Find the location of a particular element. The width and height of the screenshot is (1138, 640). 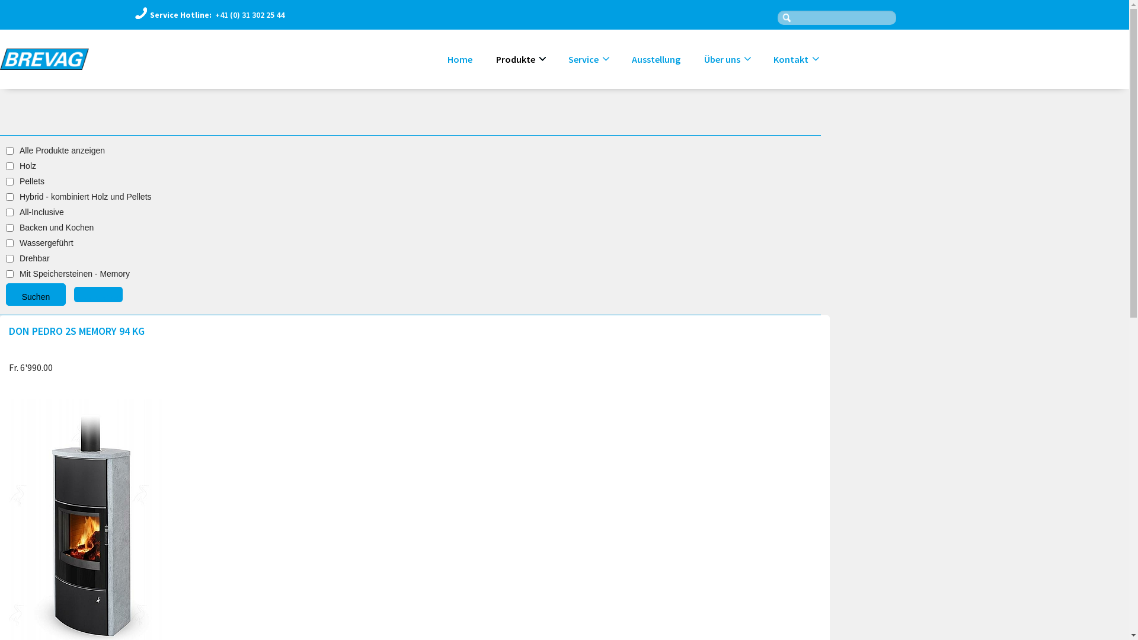

Suchen is located at coordinates (36, 295).